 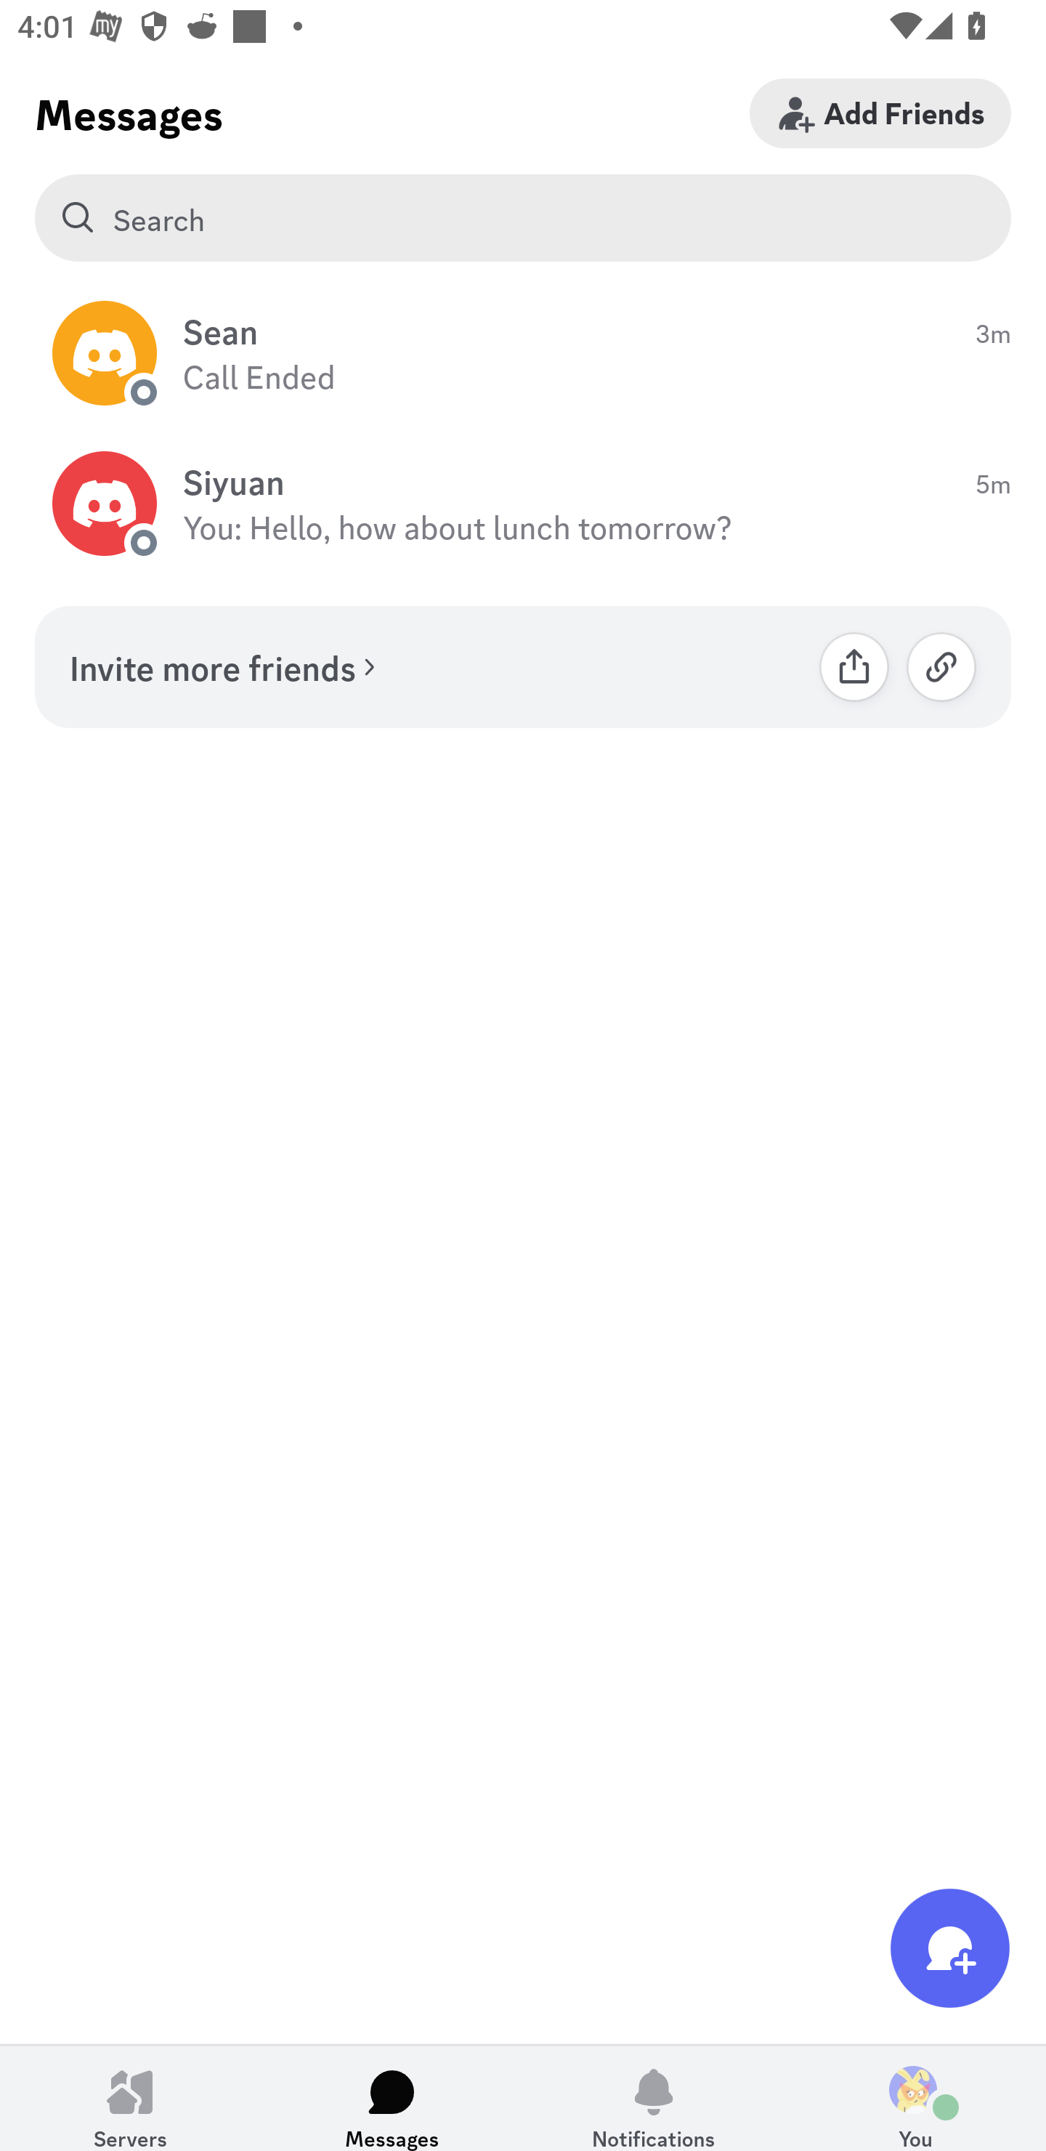 I want to click on Servers, so click(x=131, y=2098).